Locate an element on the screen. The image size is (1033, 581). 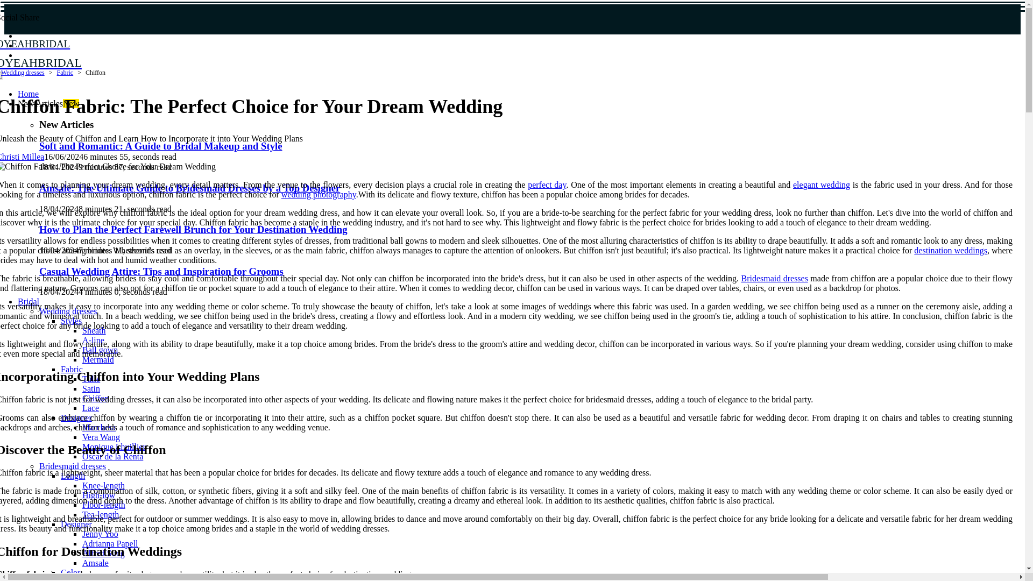
Sheath is located at coordinates (114, 447).